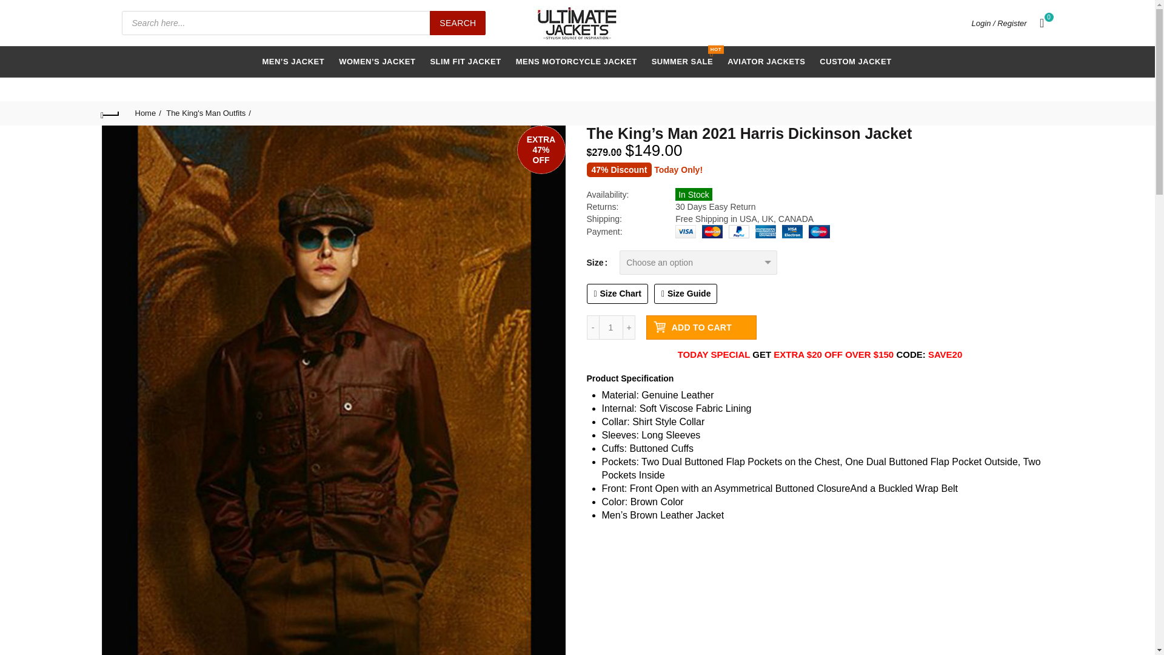 This screenshot has height=655, width=1164. Describe the element at coordinates (686, 294) in the screenshot. I see `ADD TO CART` at that location.